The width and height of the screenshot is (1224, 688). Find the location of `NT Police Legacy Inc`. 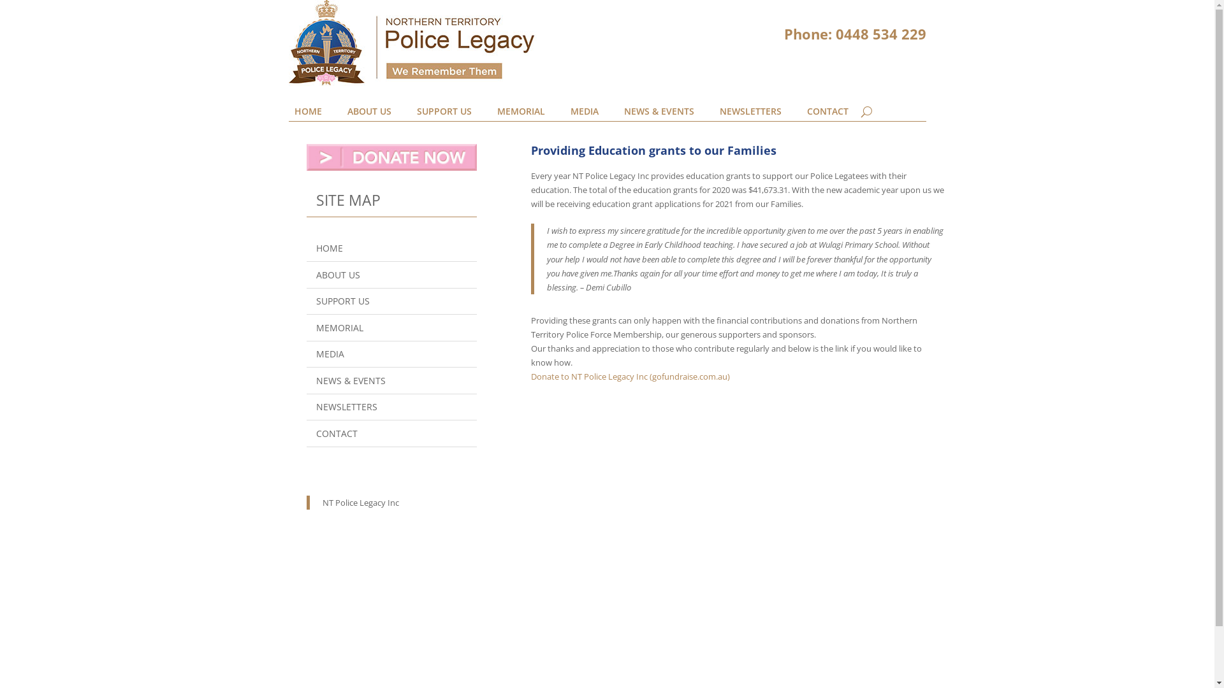

NT Police Legacy Inc is located at coordinates (361, 503).